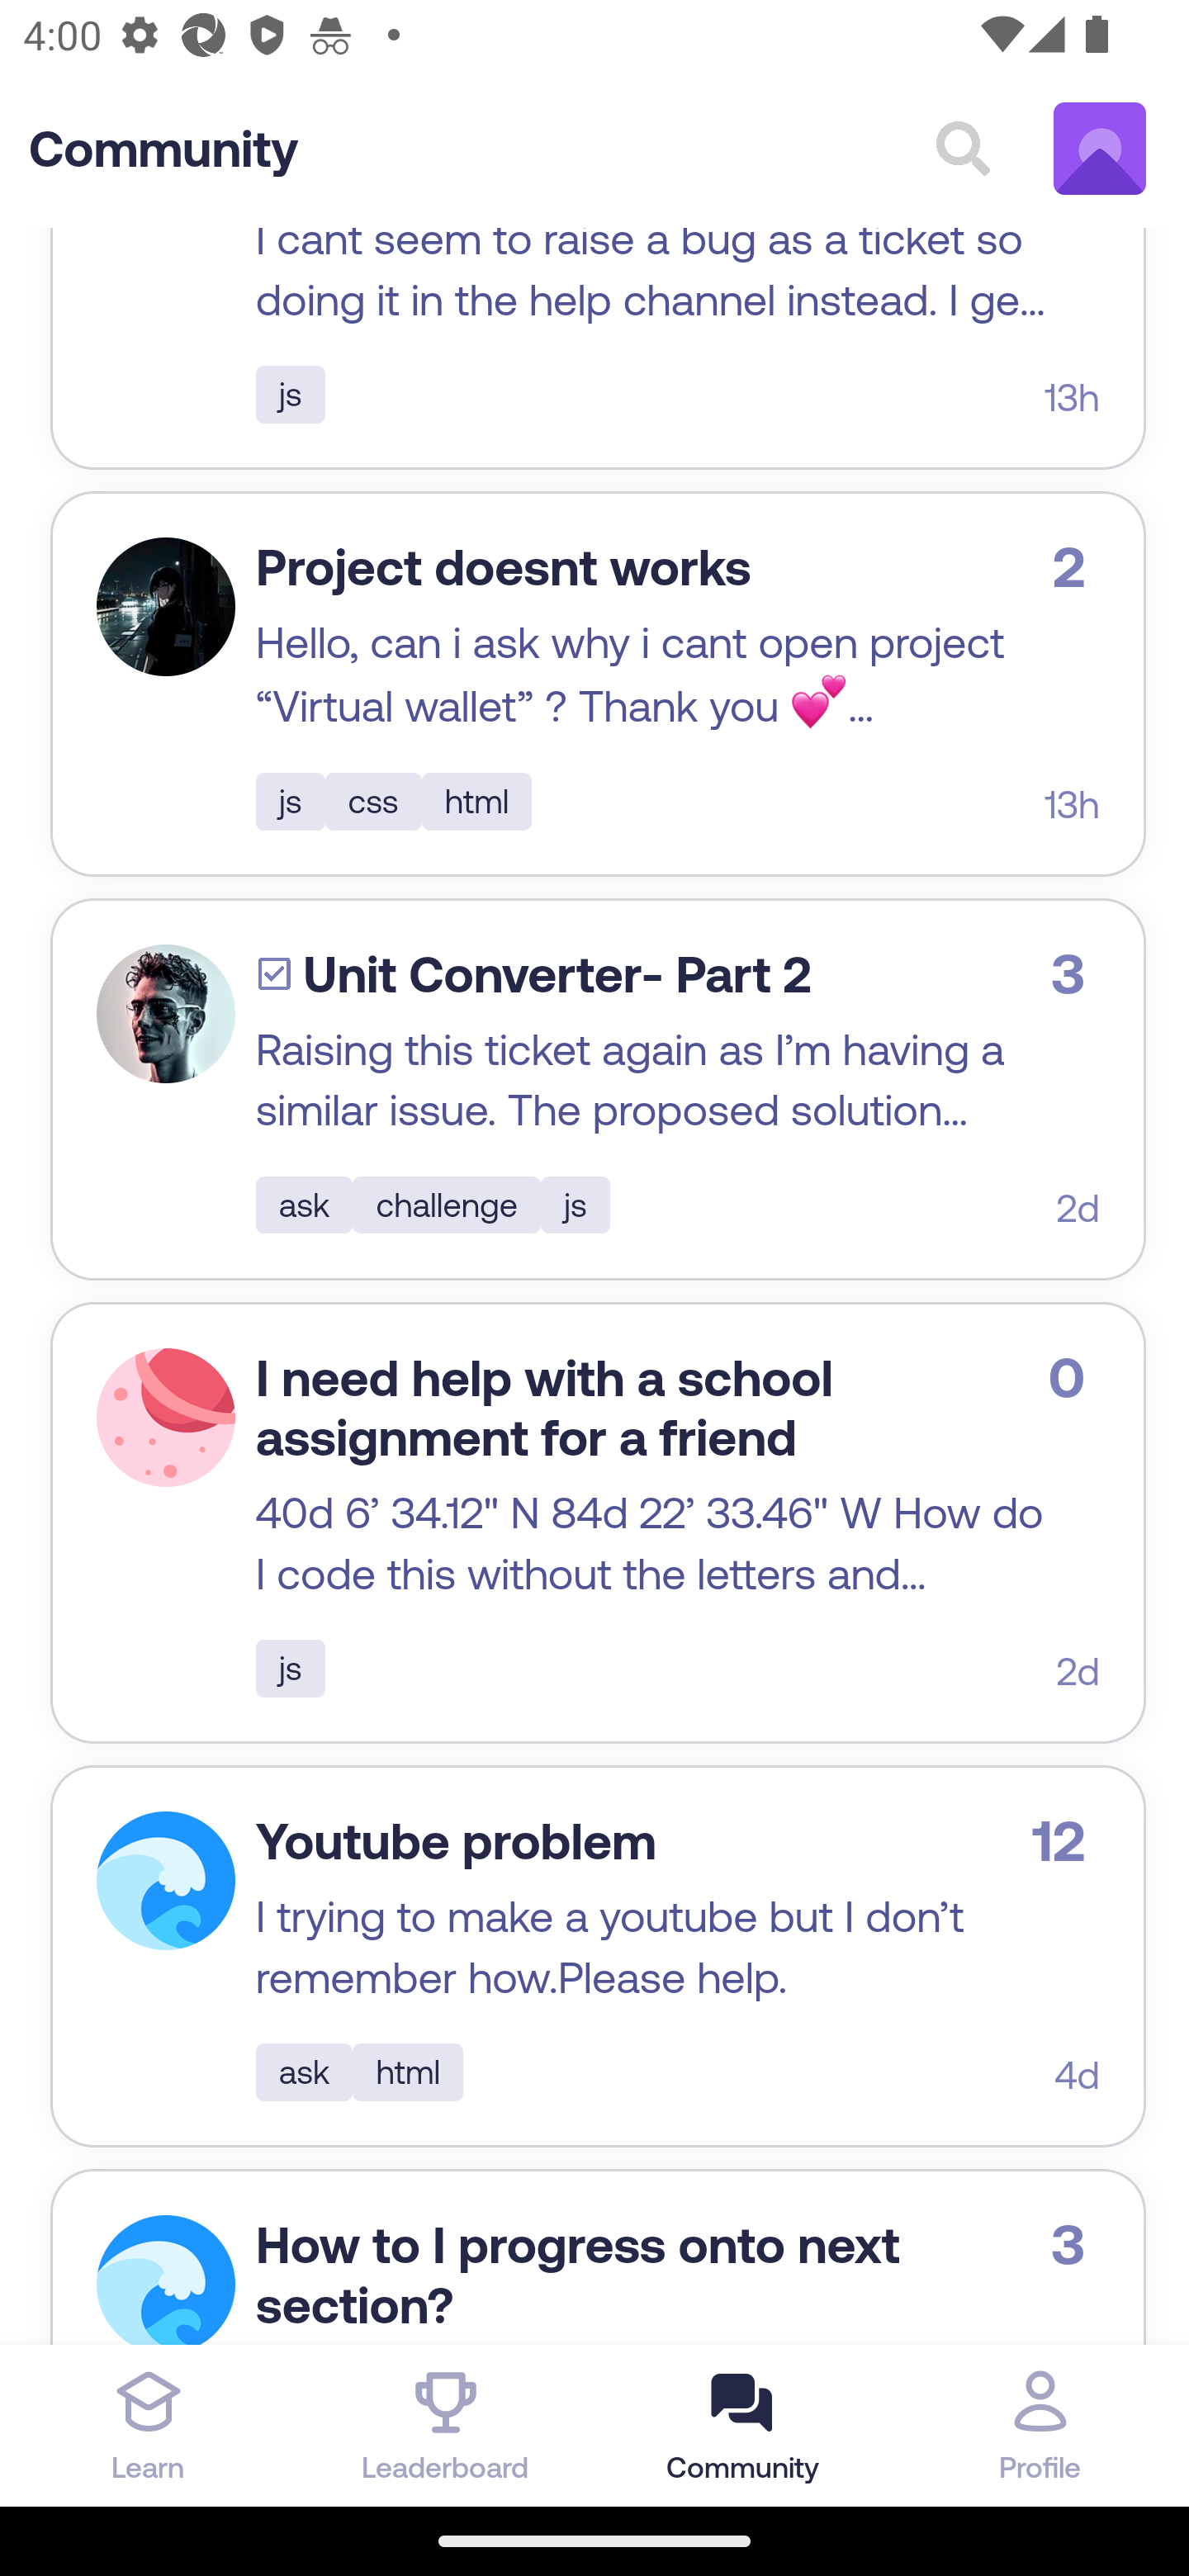 This screenshot has height=2576, width=1189. Describe the element at coordinates (503, 570) in the screenshot. I see `Project doesnt works` at that location.